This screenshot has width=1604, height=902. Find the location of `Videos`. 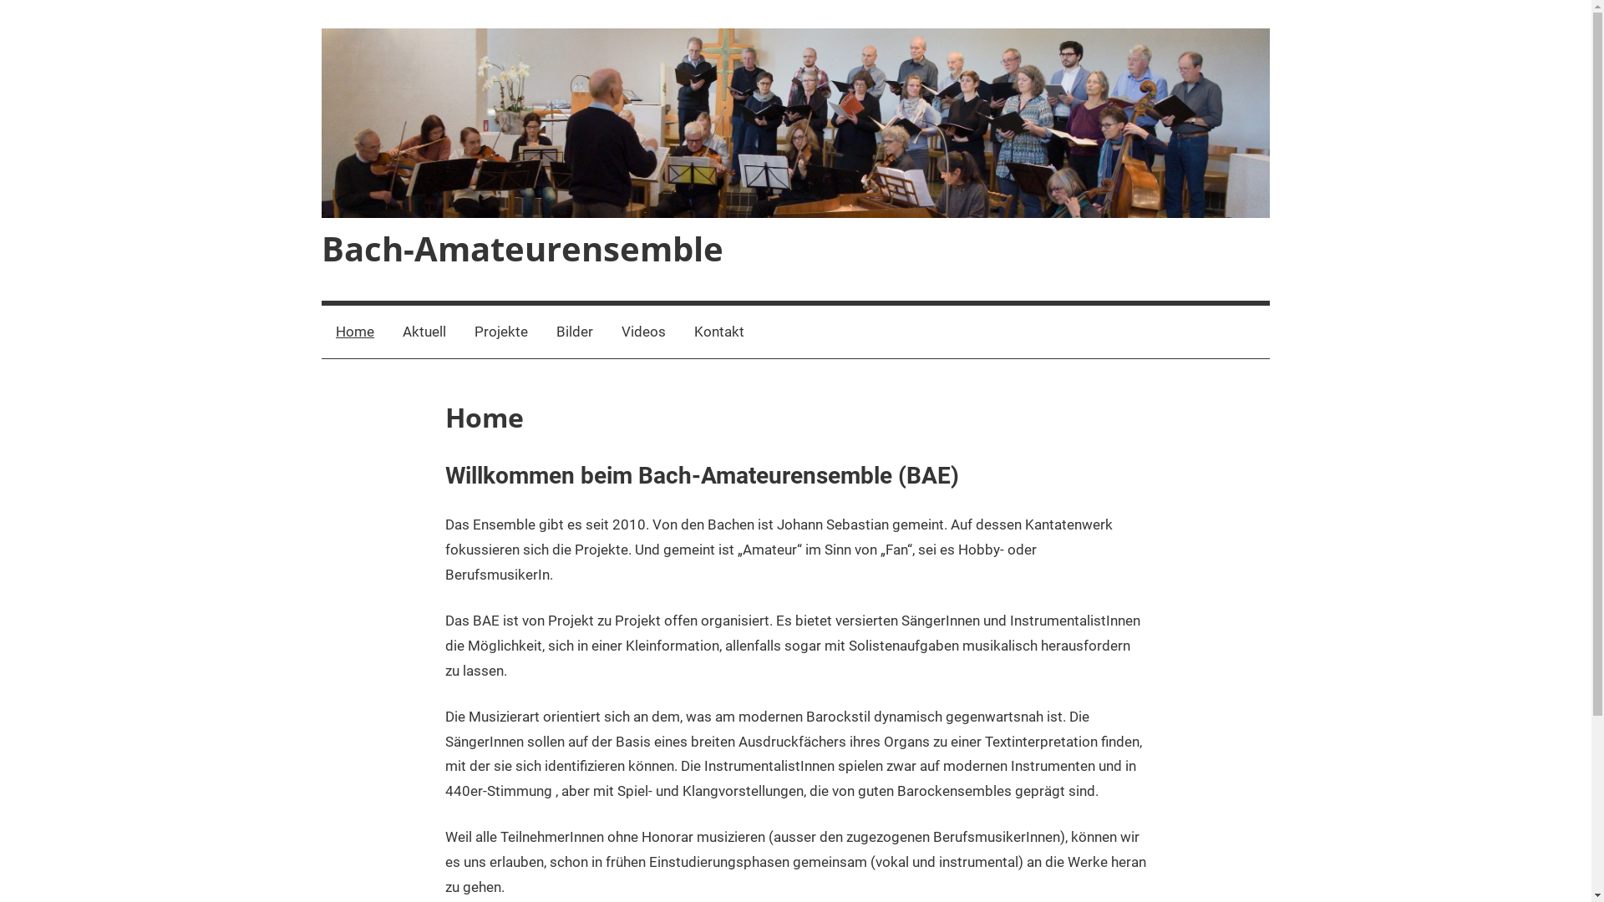

Videos is located at coordinates (643, 332).